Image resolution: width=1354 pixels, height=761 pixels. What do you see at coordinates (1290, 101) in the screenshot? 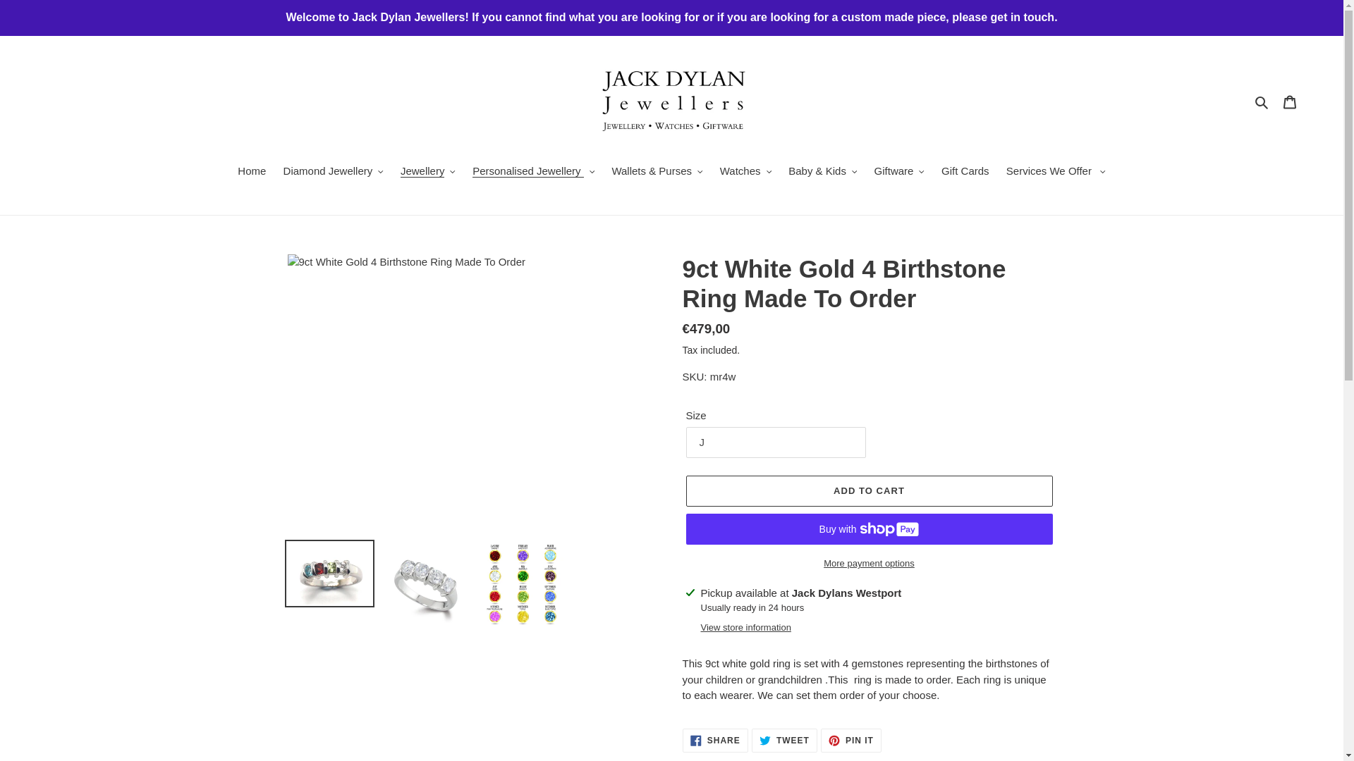
I see `Cart` at bounding box center [1290, 101].